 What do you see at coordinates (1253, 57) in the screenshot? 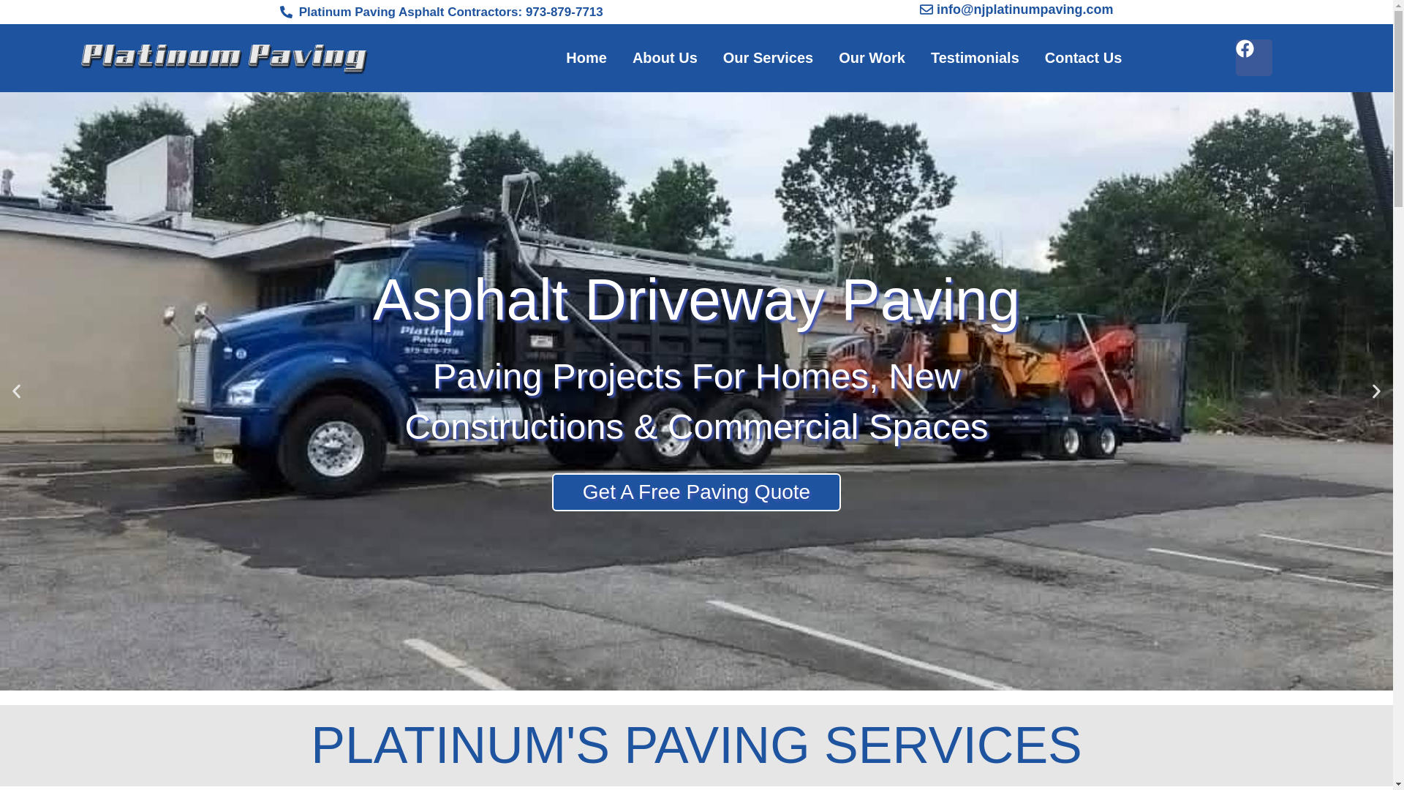
I see `Facebook` at bounding box center [1253, 57].